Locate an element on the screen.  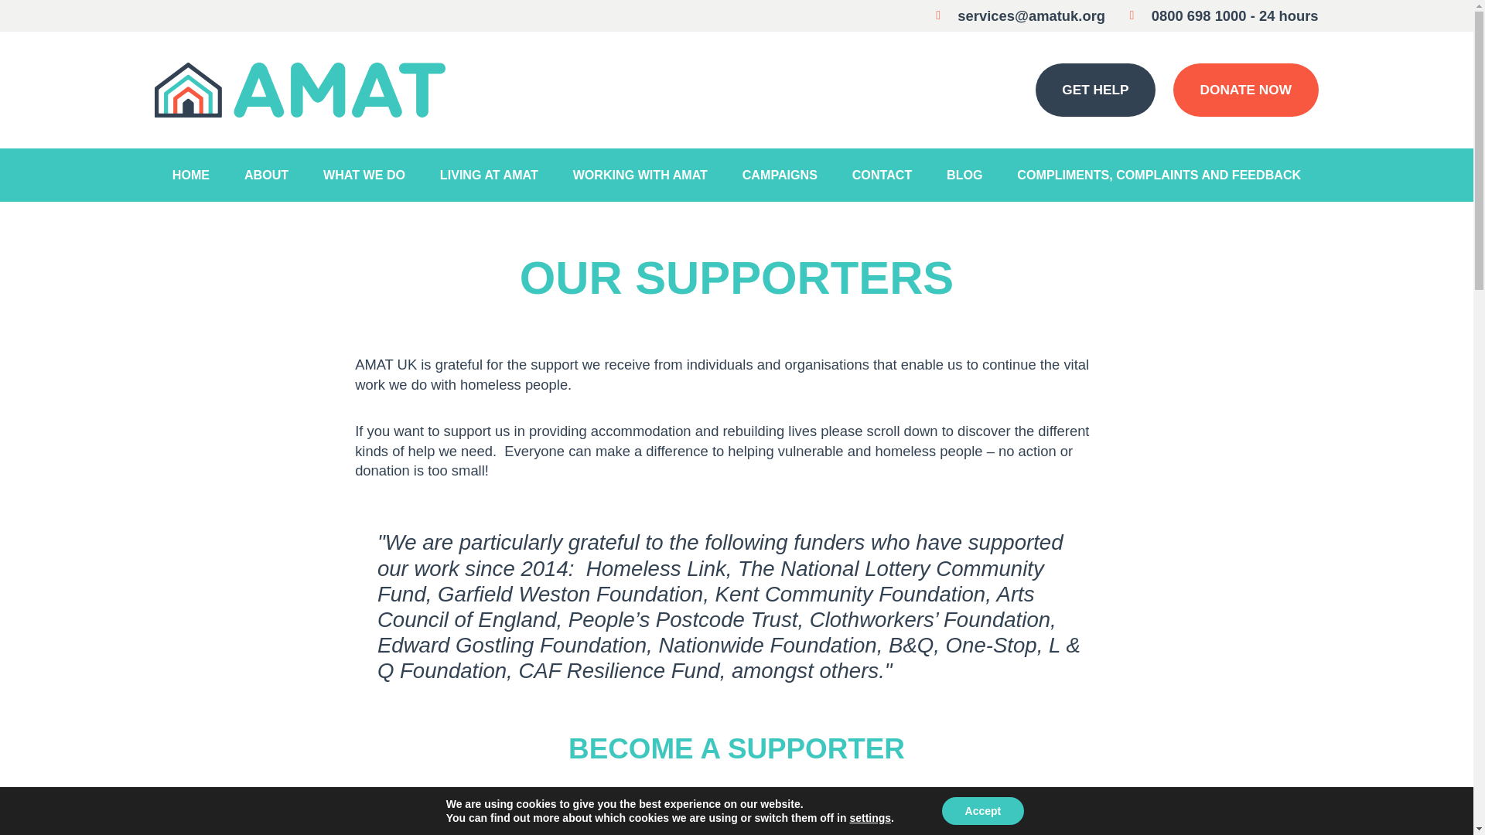
CAMPAIGNS is located at coordinates (780, 175).